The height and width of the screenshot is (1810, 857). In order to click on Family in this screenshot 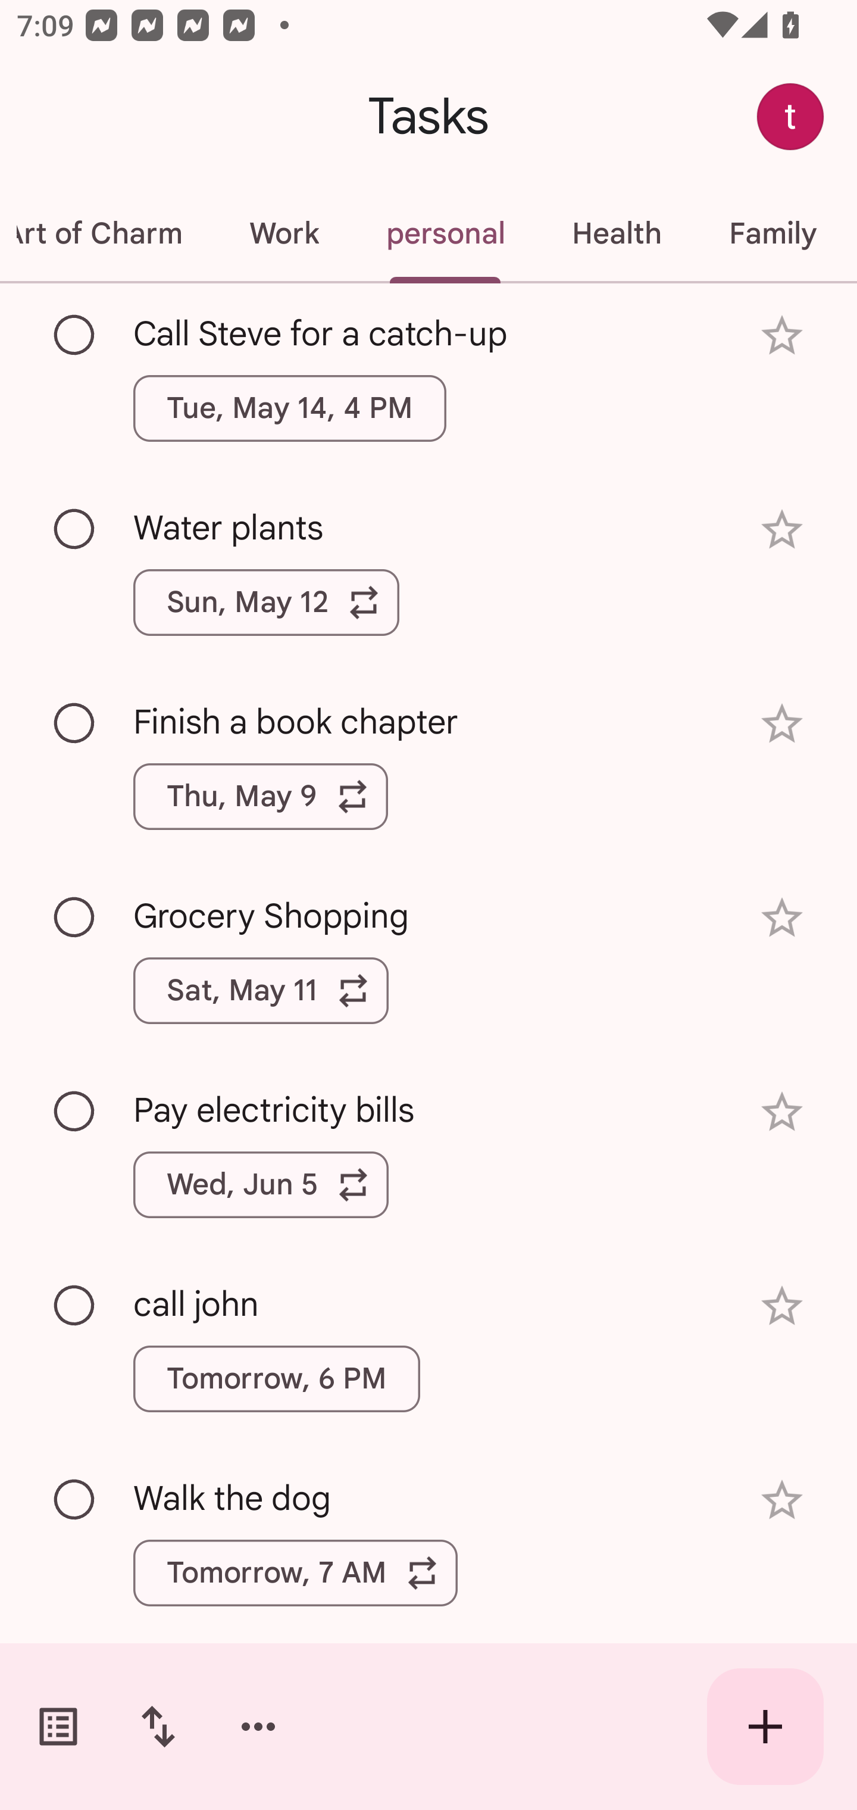, I will do `click(772, 233)`.